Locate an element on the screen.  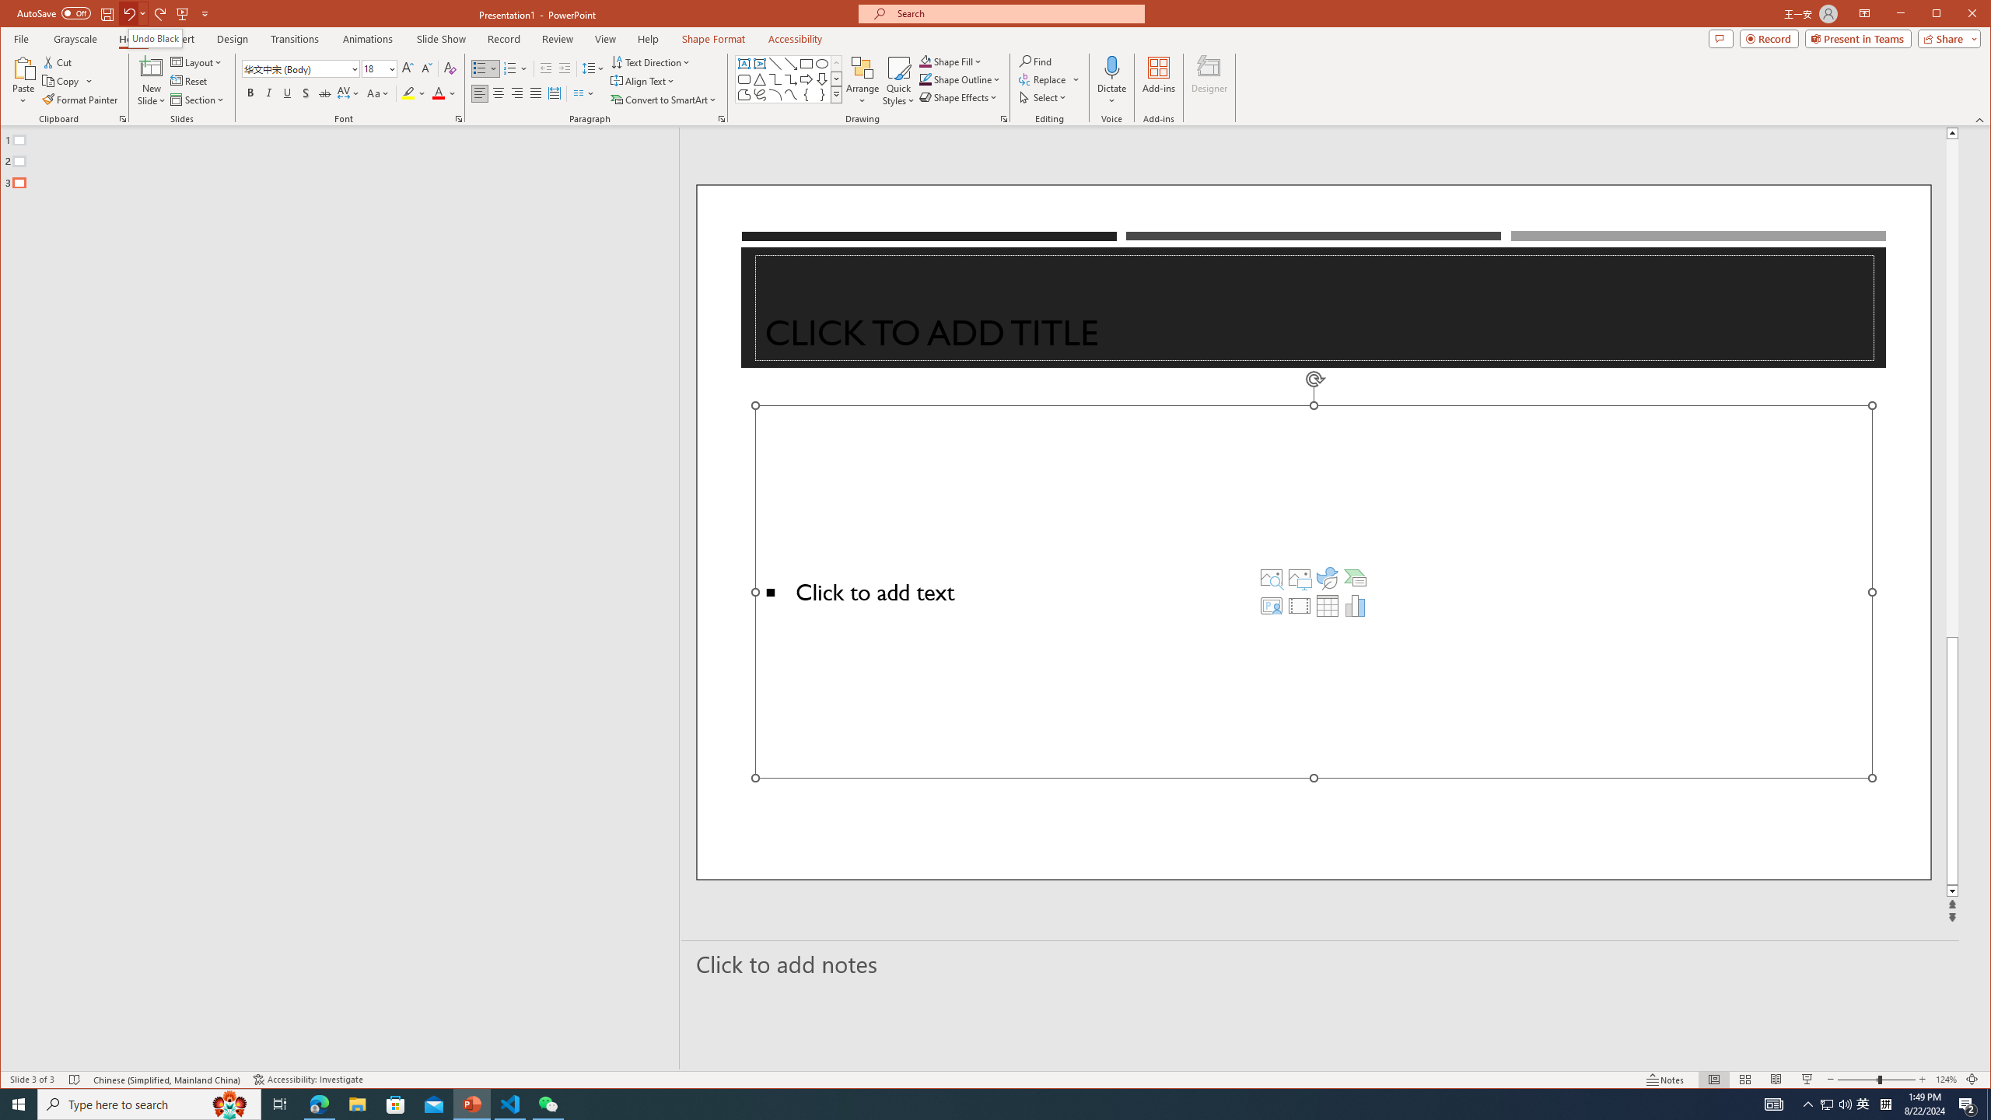
Line Spacing is located at coordinates (593, 68).